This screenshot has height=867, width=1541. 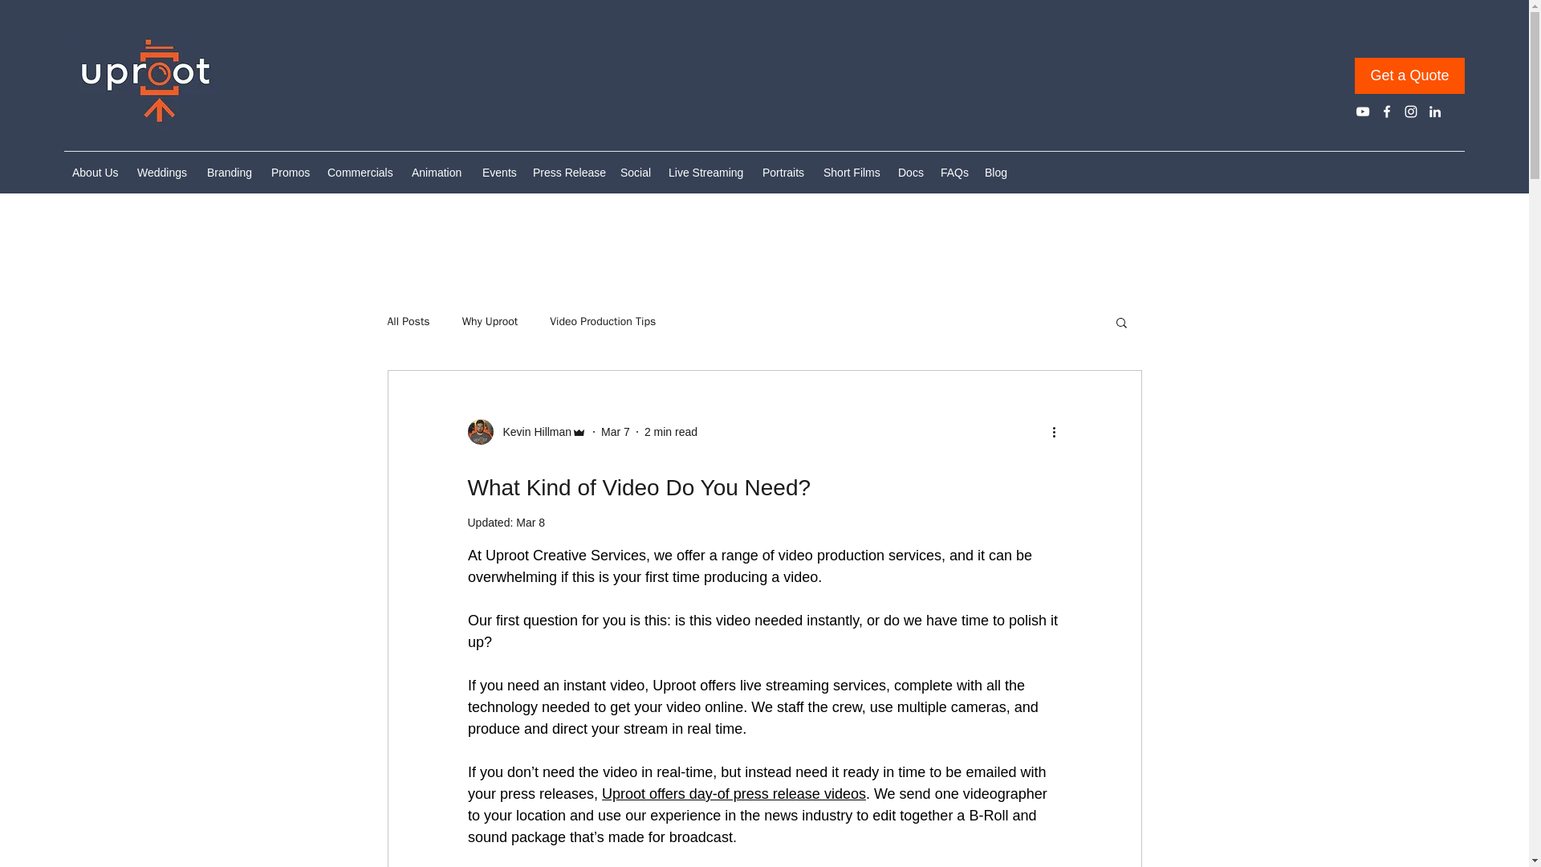 What do you see at coordinates (636, 172) in the screenshot?
I see `Social` at bounding box center [636, 172].